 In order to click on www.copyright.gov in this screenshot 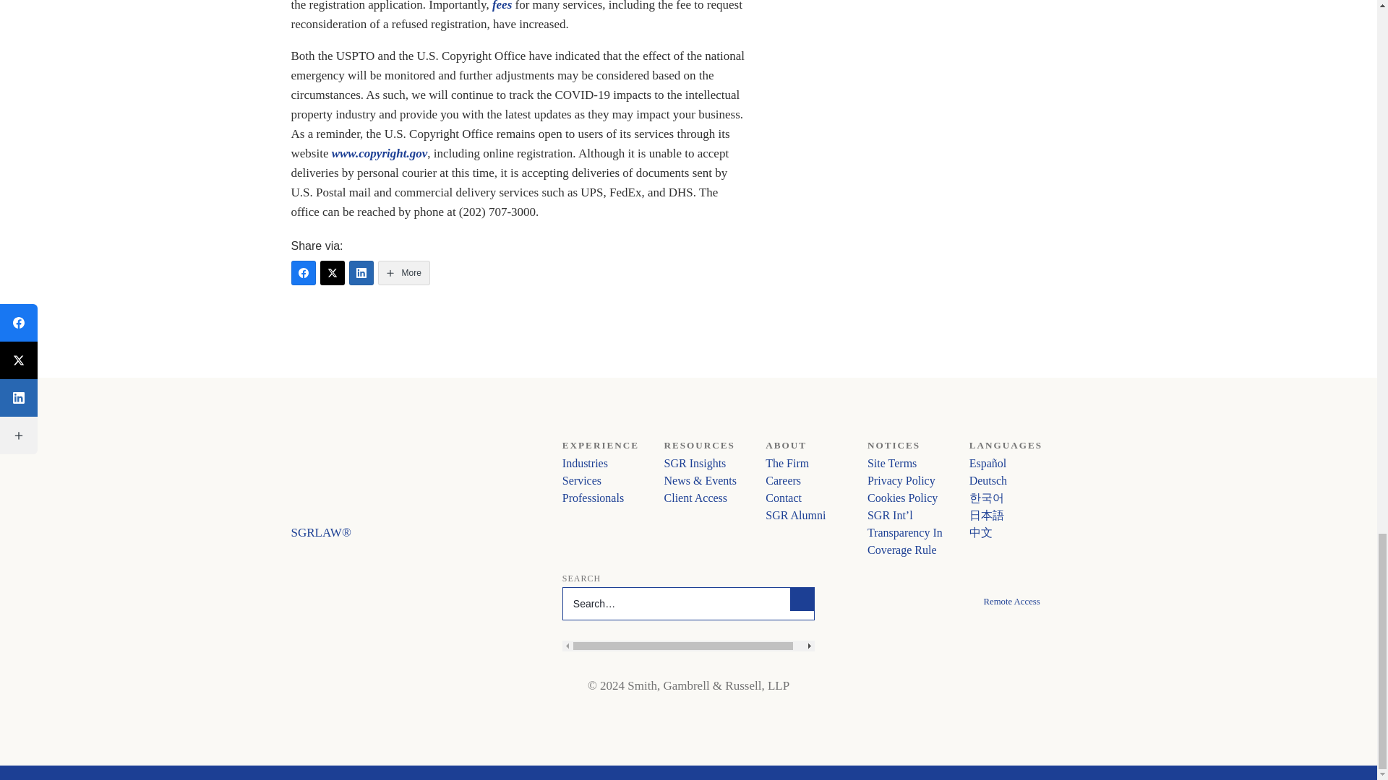, I will do `click(379, 153)`.